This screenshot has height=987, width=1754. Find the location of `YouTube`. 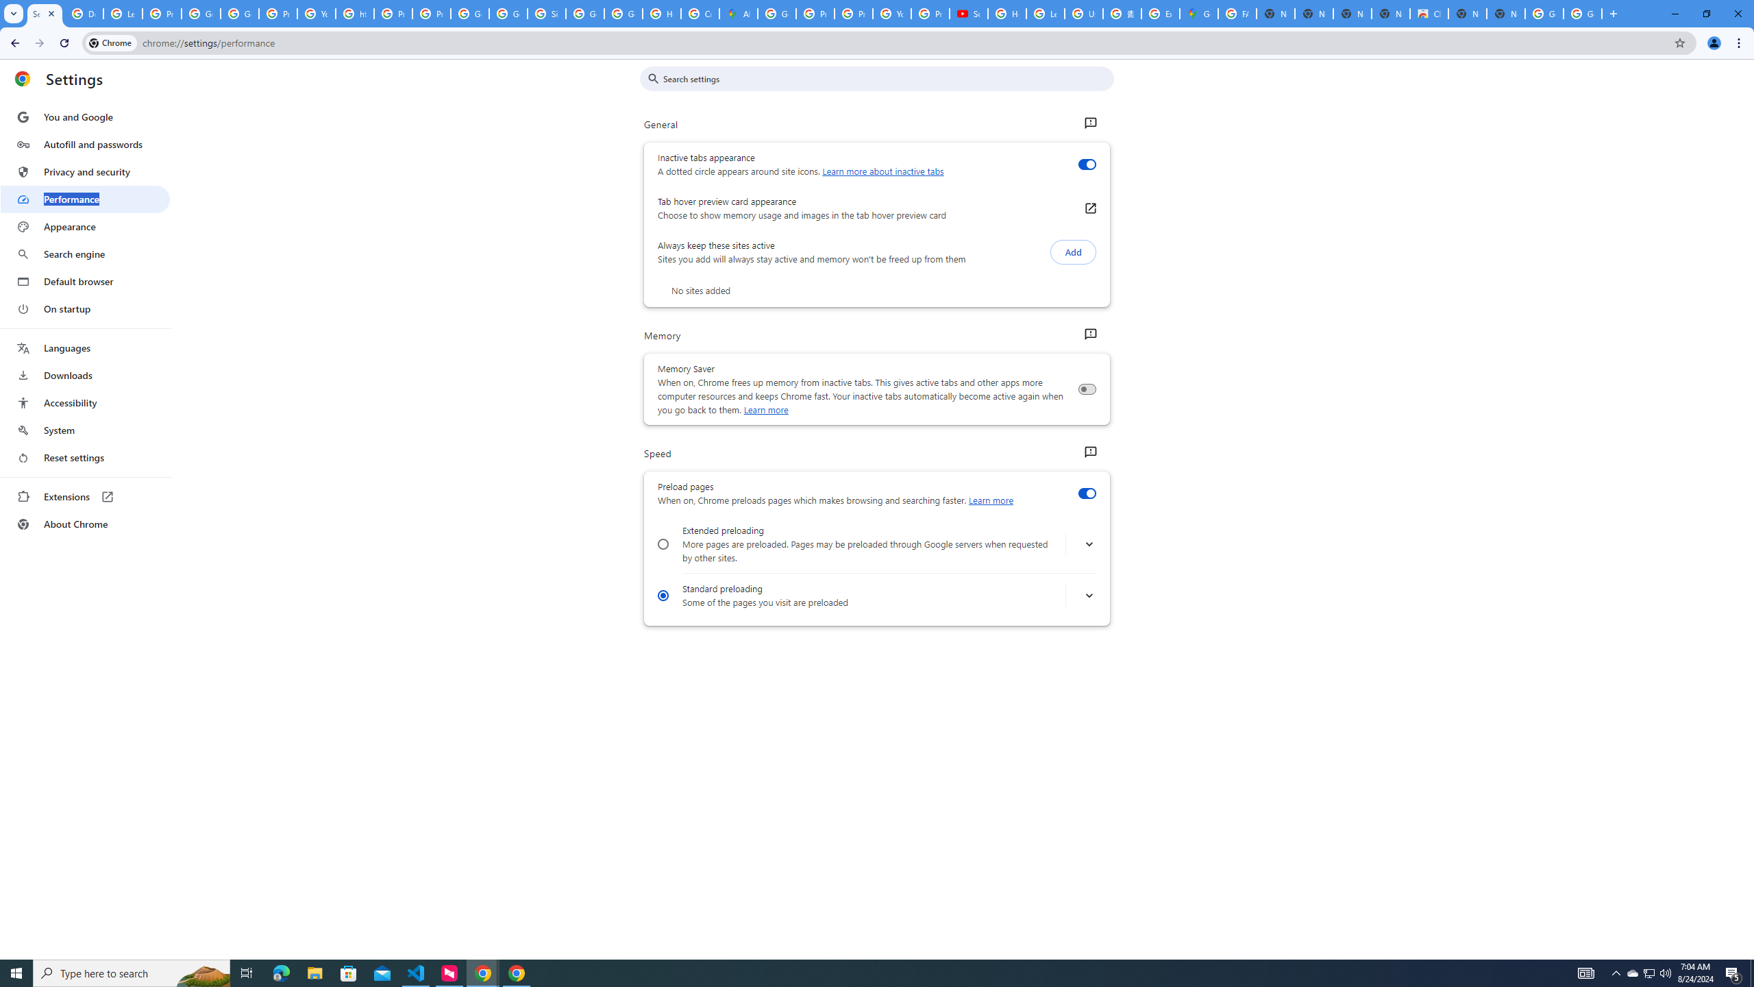

YouTube is located at coordinates (891, 14).